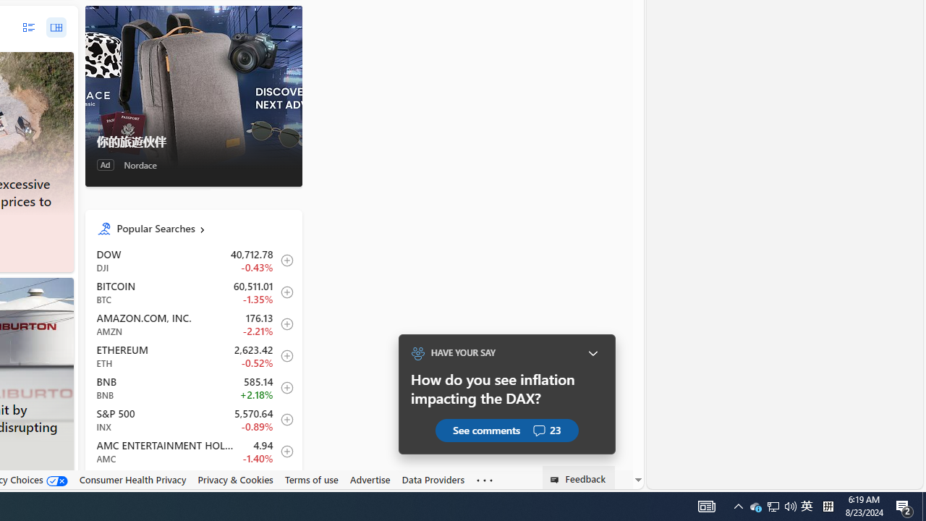 This screenshot has height=521, width=926. Describe the element at coordinates (193, 356) in the screenshot. I see `ETH Ethereum decrease 2,623.42 -13.69 -0.52% itemundefined` at that location.